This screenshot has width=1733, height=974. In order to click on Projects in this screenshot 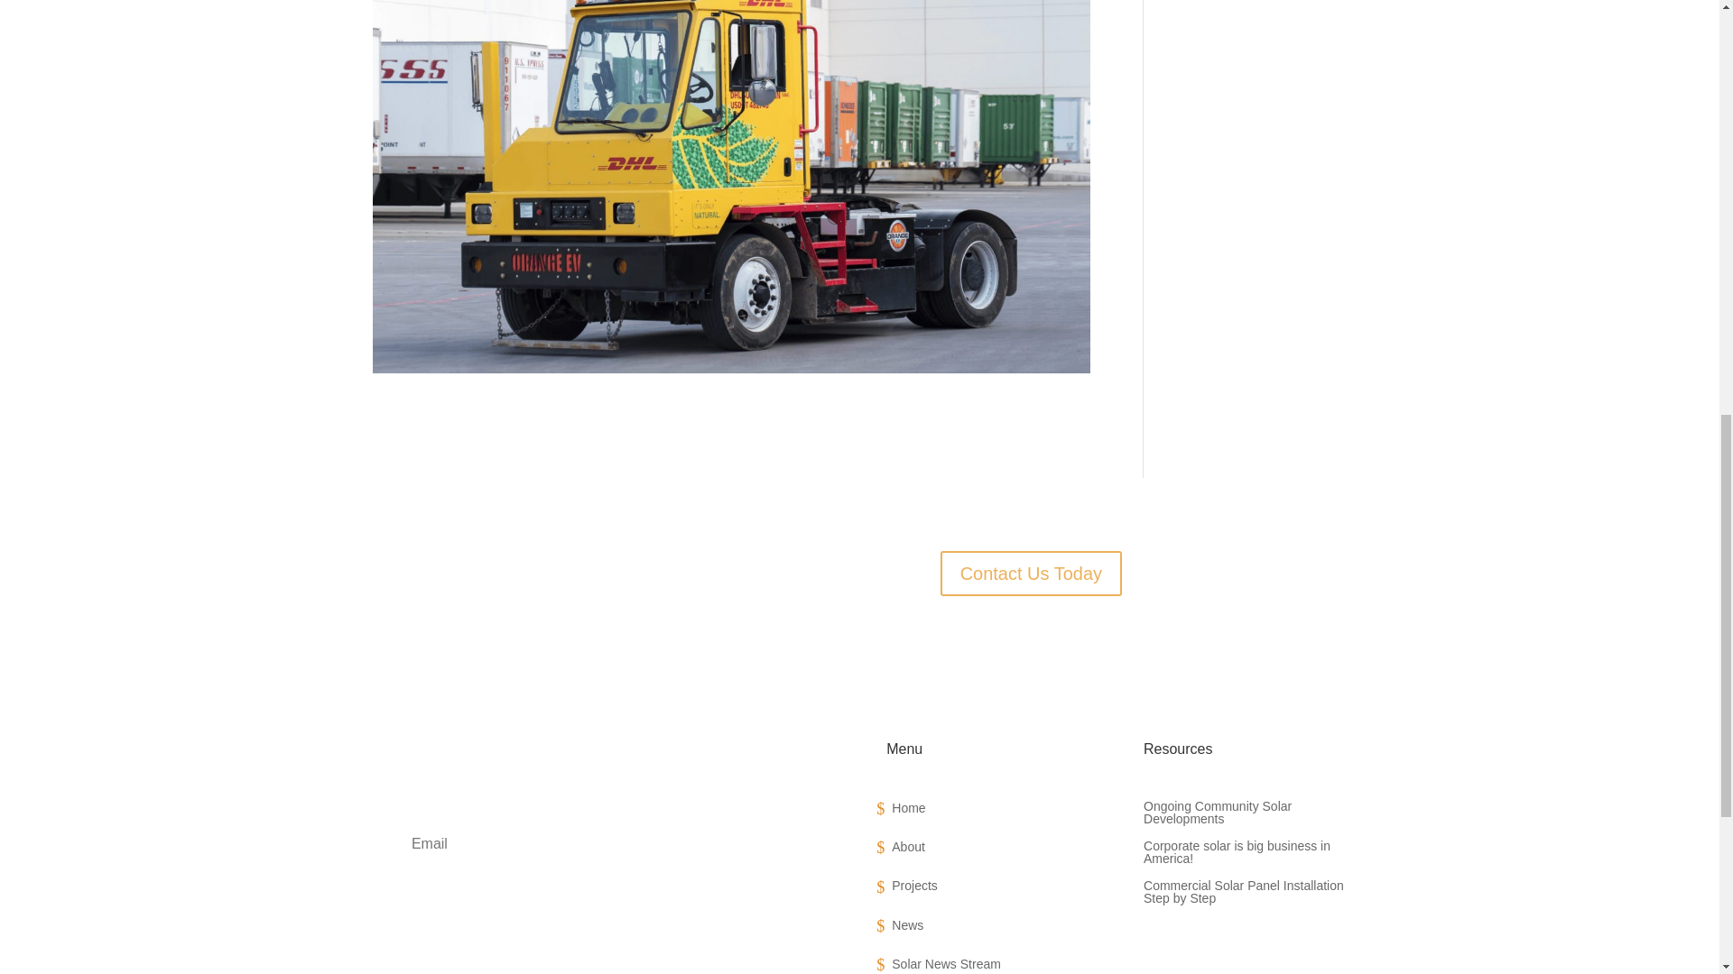, I will do `click(987, 889)`.